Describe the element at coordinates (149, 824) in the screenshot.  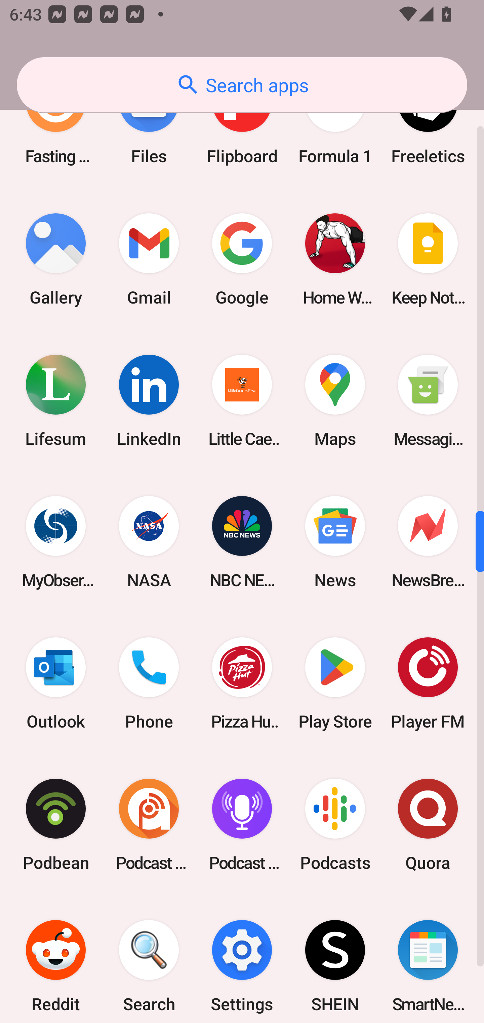
I see `Podcast Addict` at that location.